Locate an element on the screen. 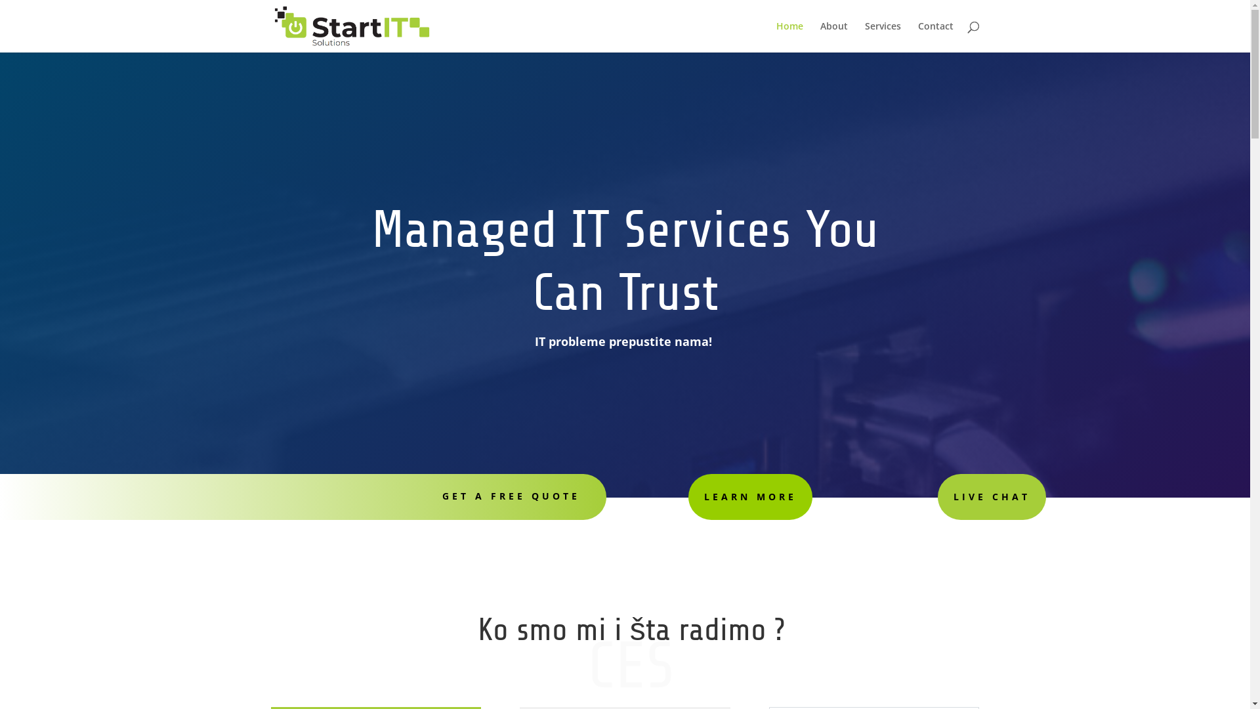  Home is located at coordinates (789, 37).